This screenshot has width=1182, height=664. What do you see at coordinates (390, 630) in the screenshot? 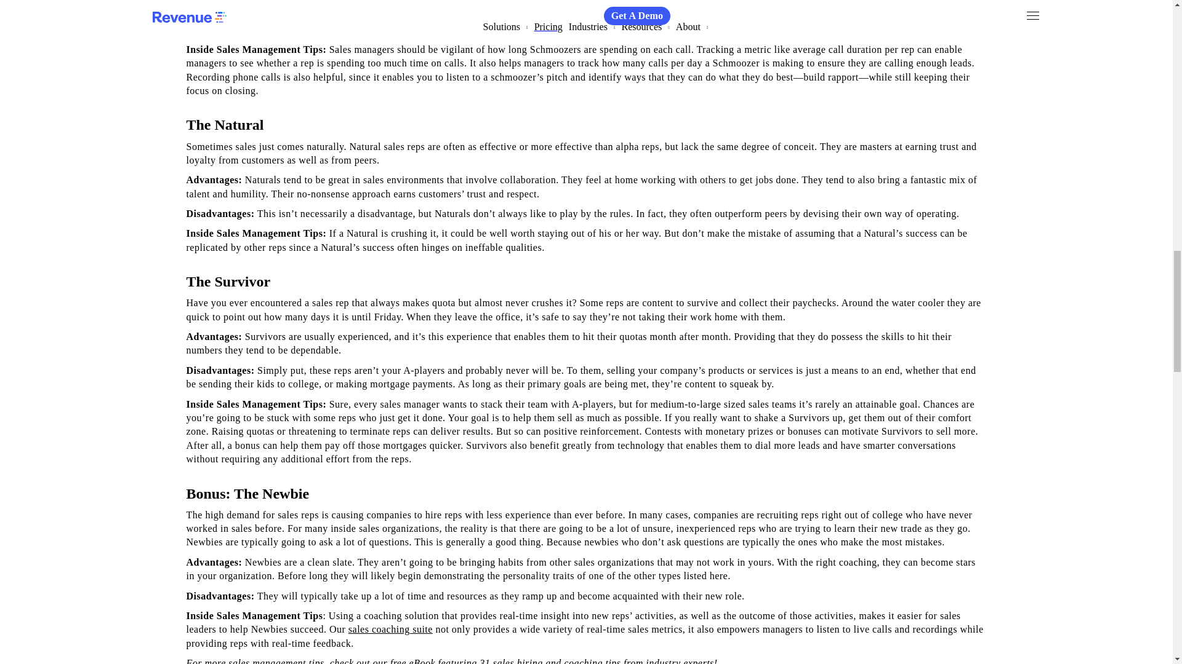
I see `sales coaching suite` at bounding box center [390, 630].